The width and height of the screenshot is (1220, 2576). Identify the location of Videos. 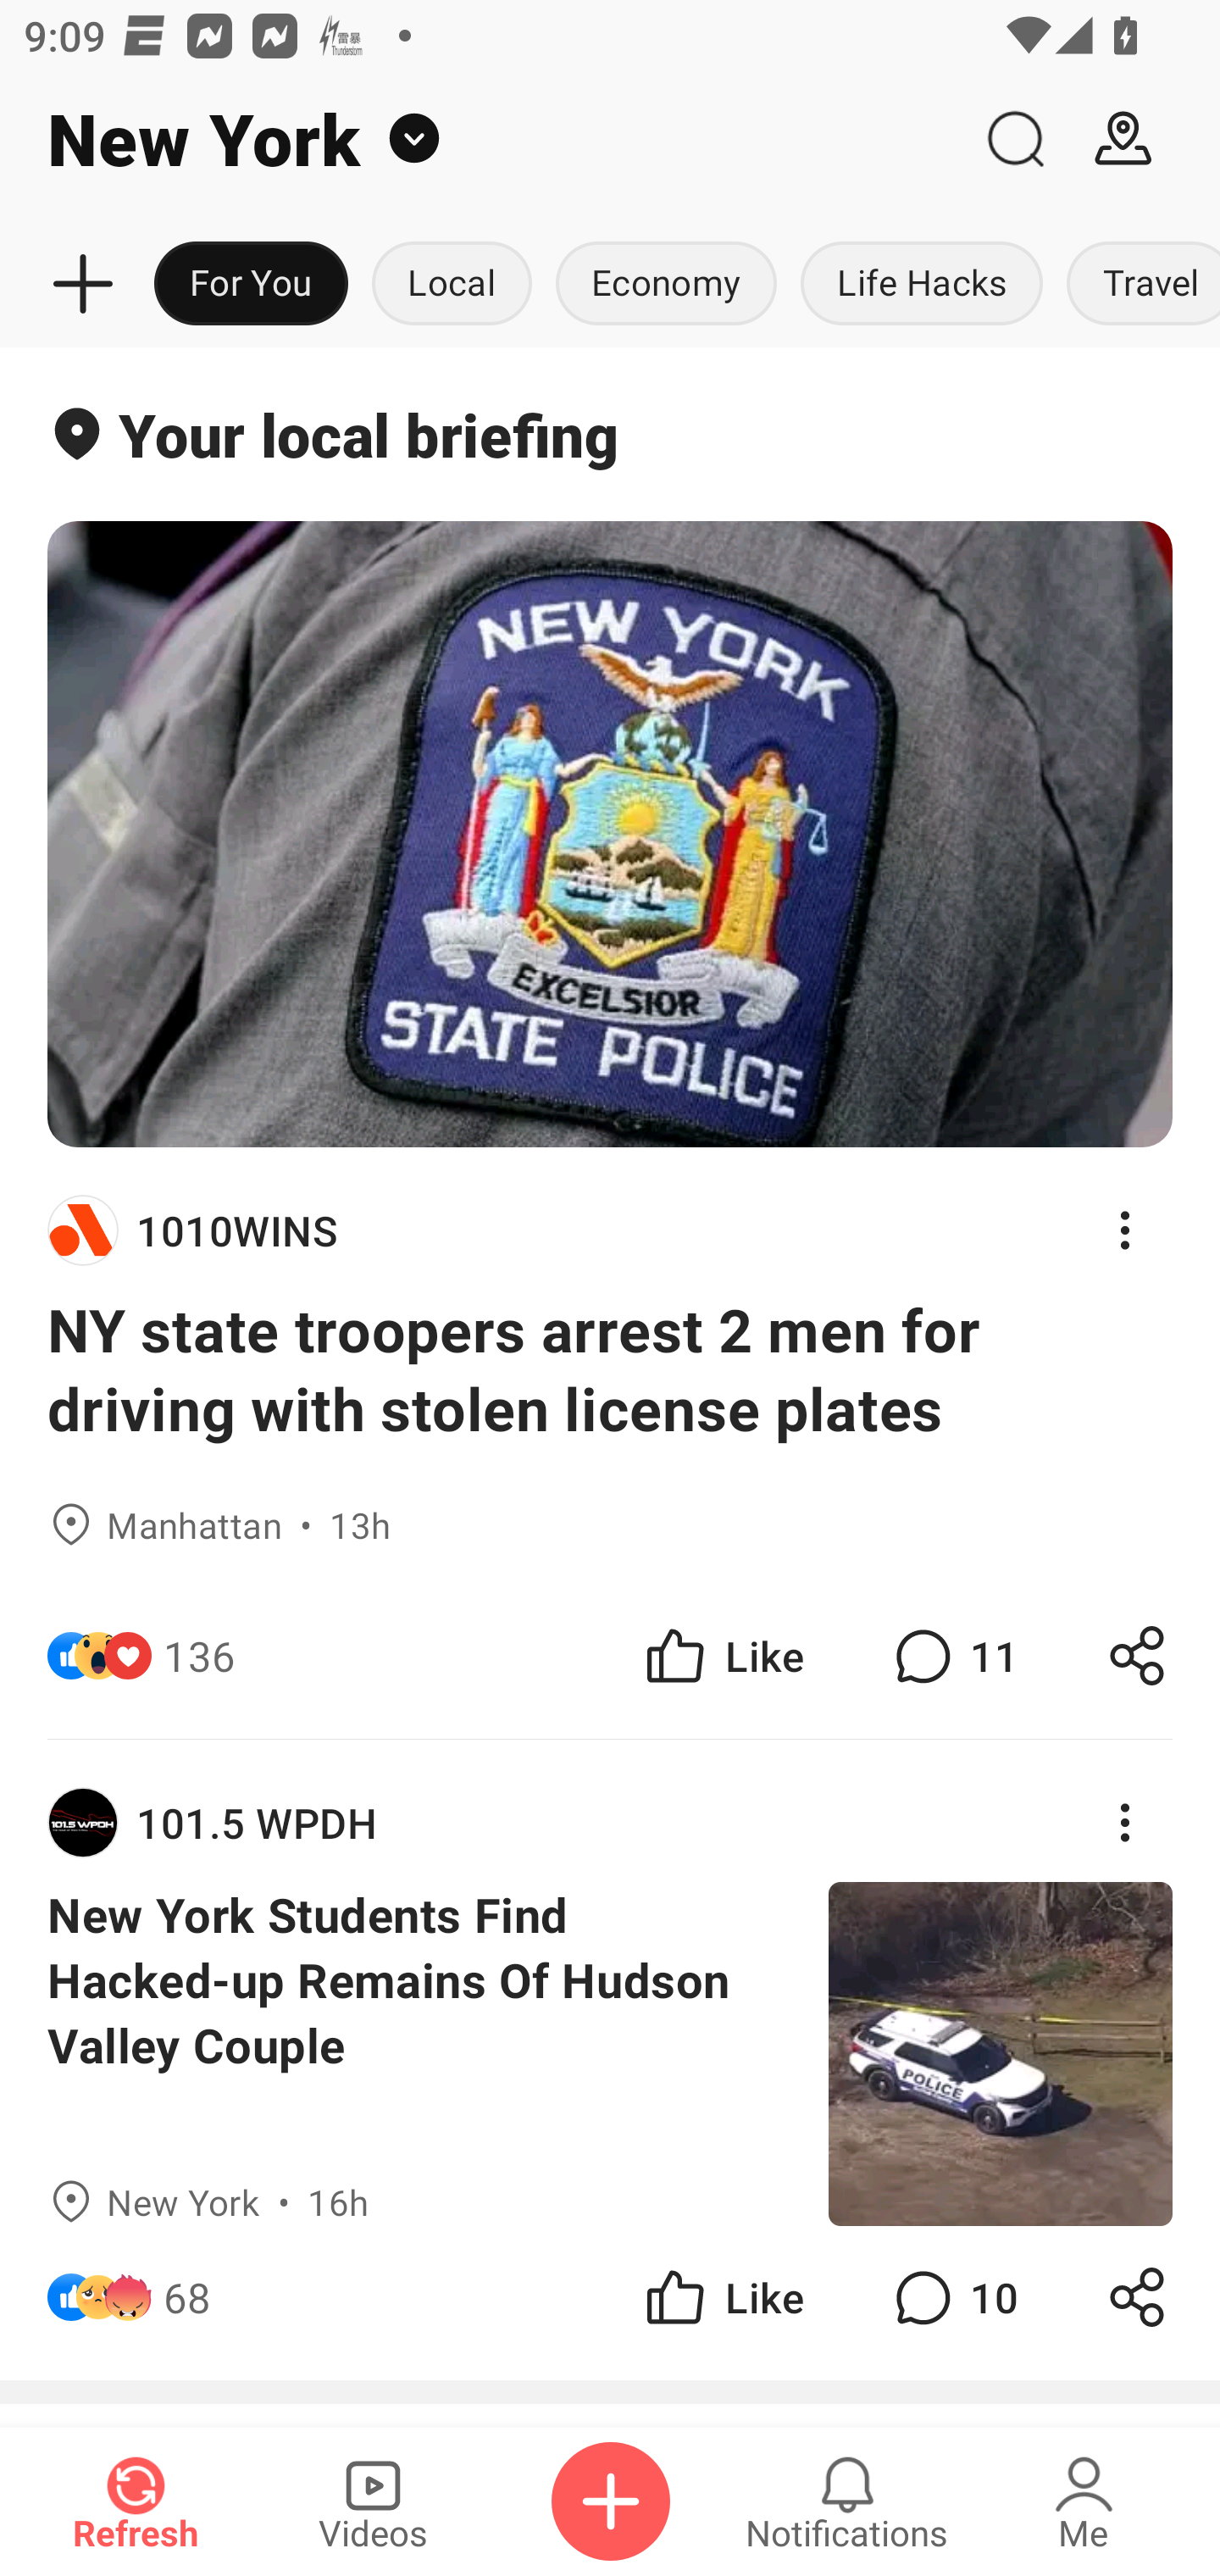
(373, 2501).